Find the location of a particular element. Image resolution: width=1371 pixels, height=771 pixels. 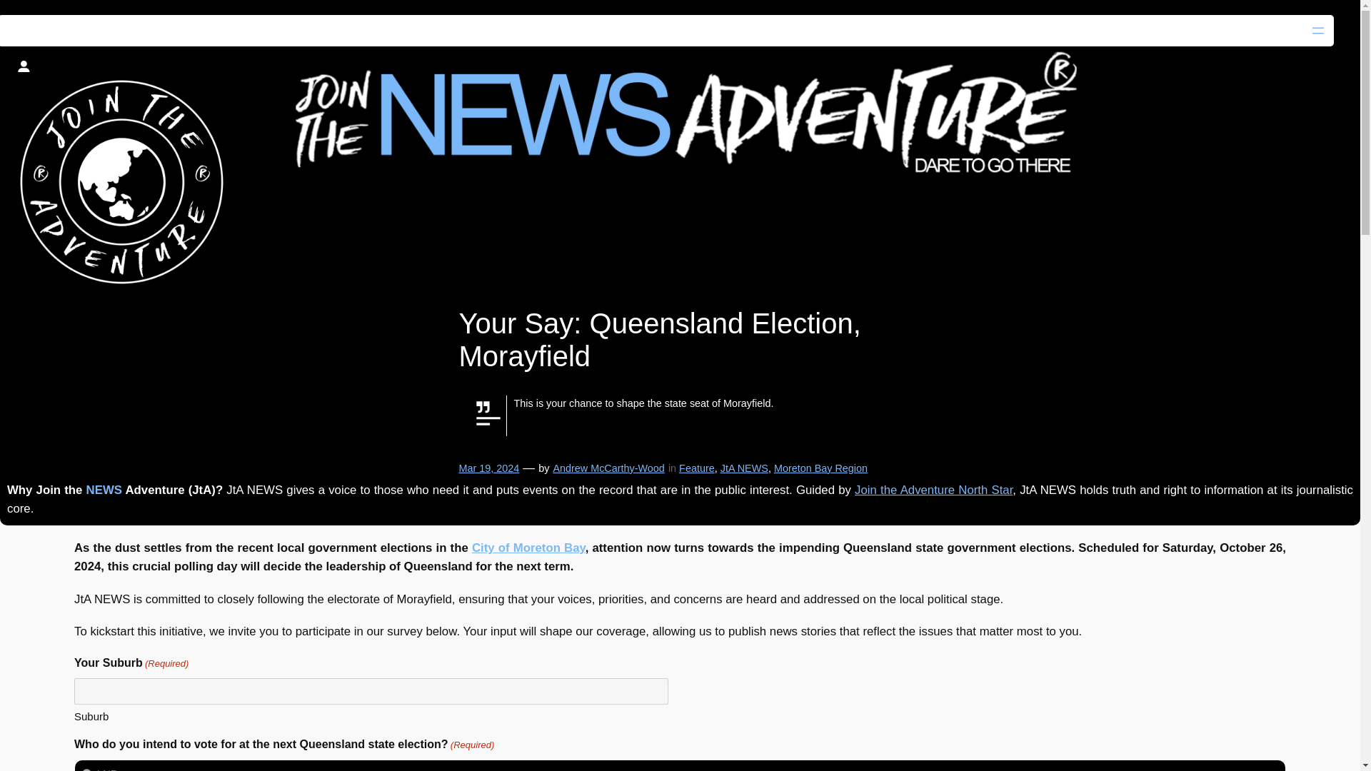

Mar 19, 2024 is located at coordinates (488, 468).